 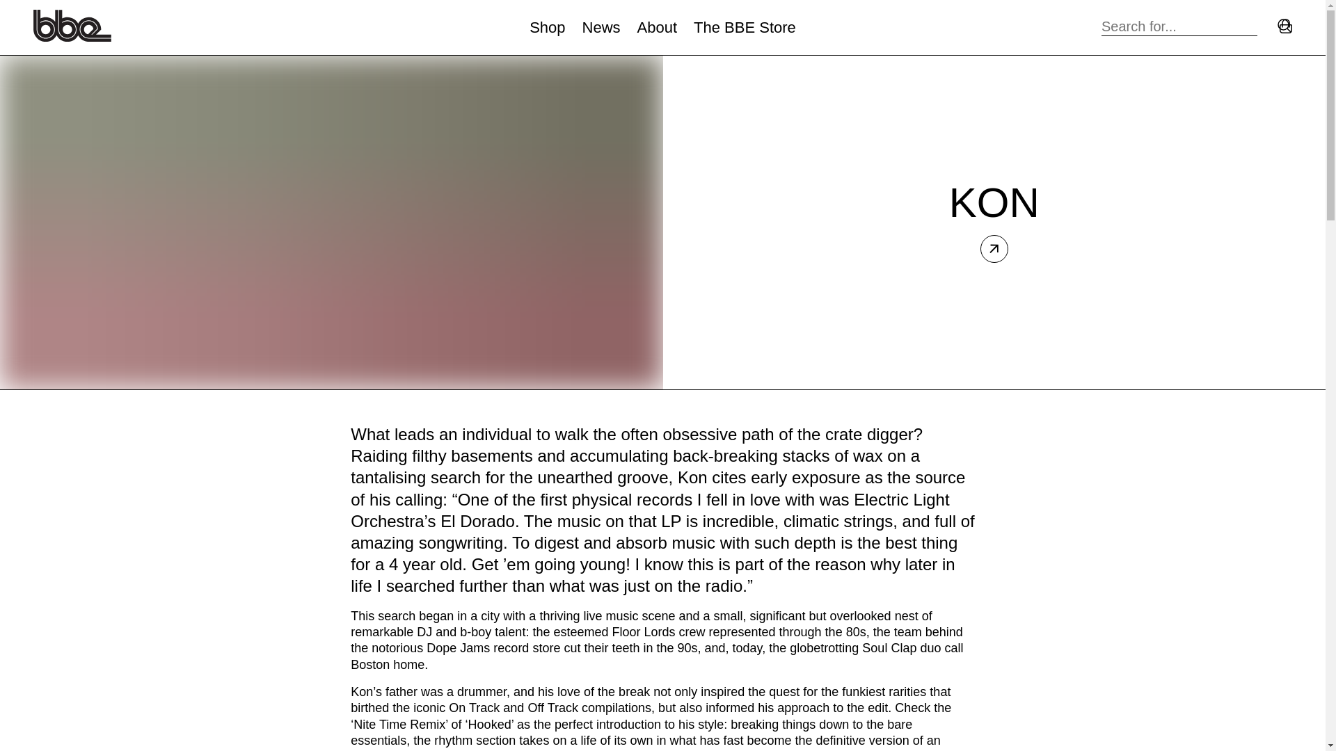 What do you see at coordinates (657, 27) in the screenshot?
I see `About` at bounding box center [657, 27].